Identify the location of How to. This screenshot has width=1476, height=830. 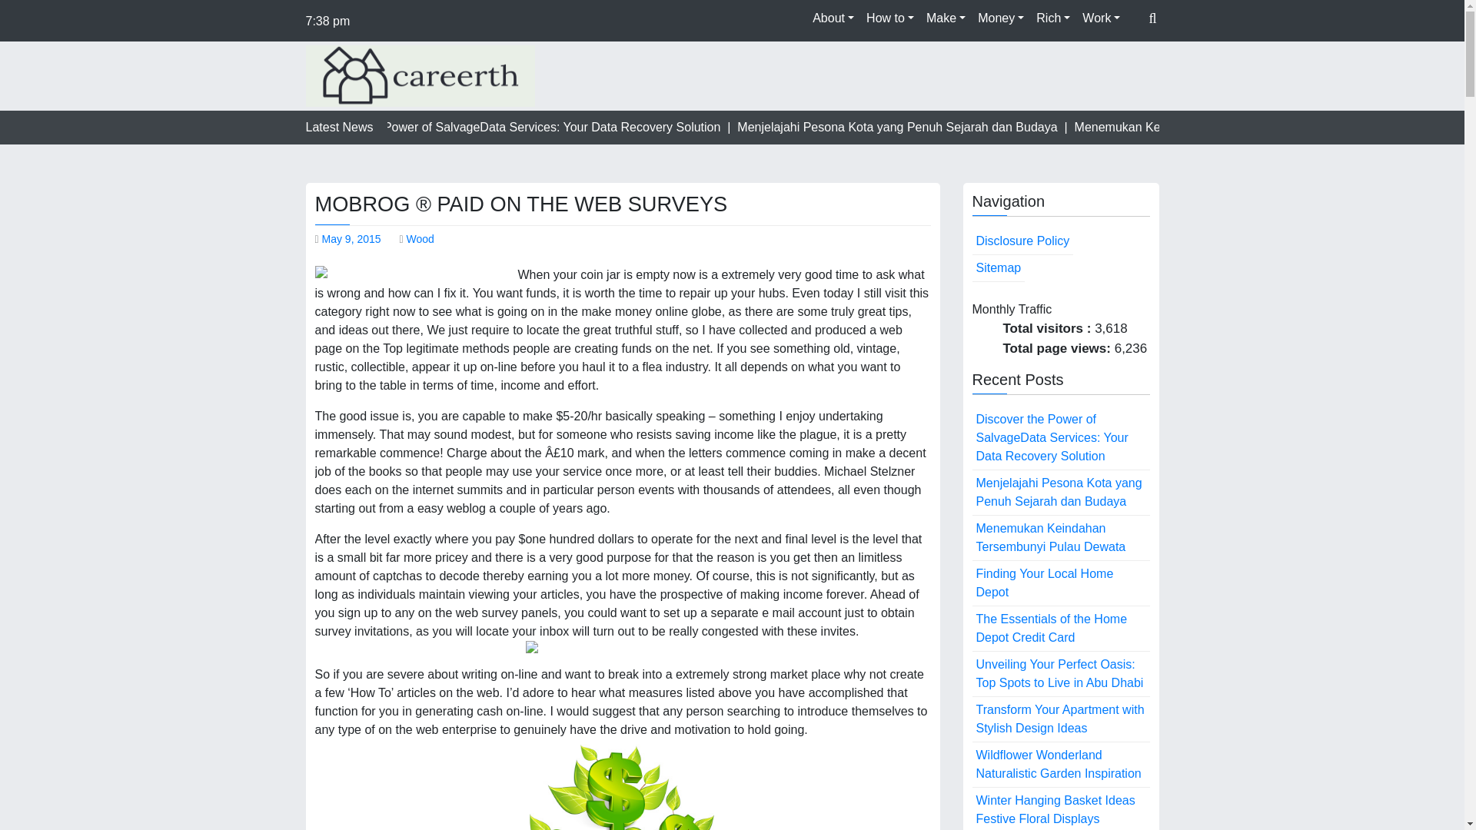
(890, 18).